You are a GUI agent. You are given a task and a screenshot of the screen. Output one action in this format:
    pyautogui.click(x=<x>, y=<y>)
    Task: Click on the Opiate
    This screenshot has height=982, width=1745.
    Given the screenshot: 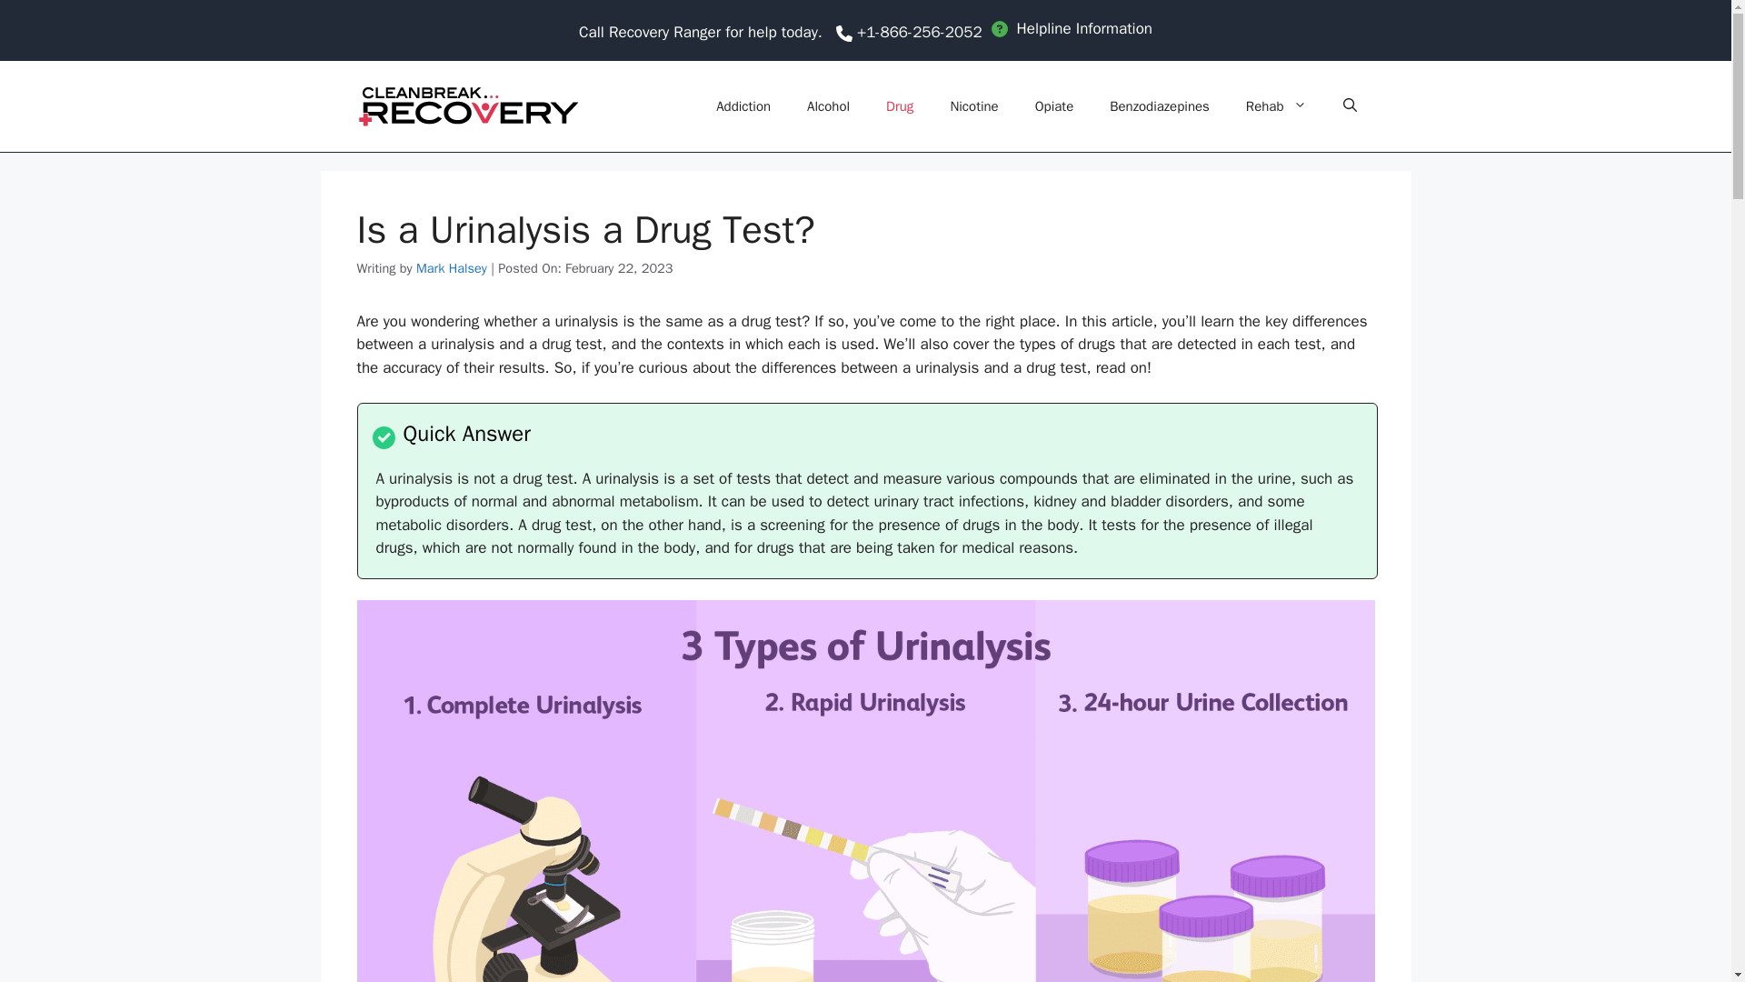 What is the action you would take?
    pyautogui.click(x=1054, y=105)
    